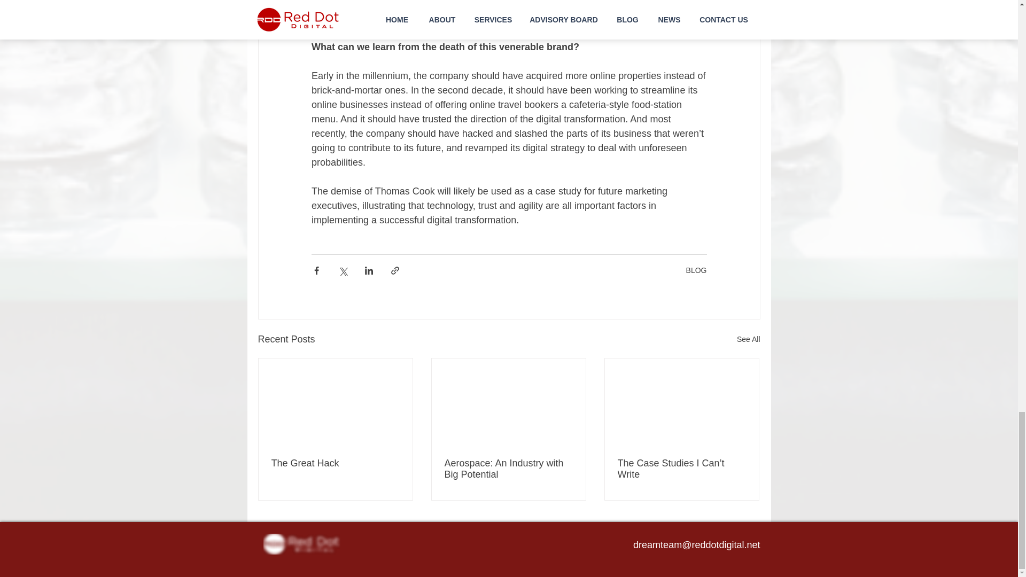  Describe the element at coordinates (748, 339) in the screenshot. I see `See All` at that location.